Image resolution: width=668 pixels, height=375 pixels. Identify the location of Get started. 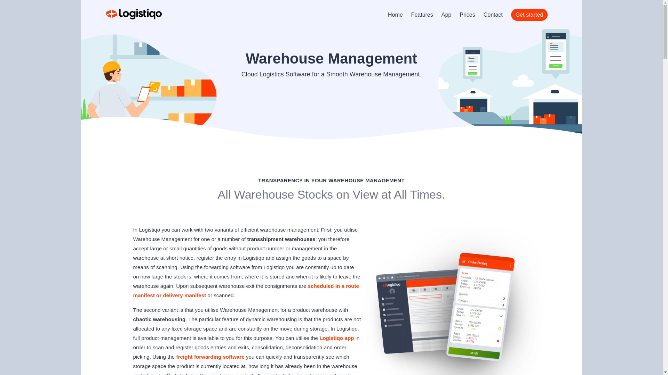
(529, 15).